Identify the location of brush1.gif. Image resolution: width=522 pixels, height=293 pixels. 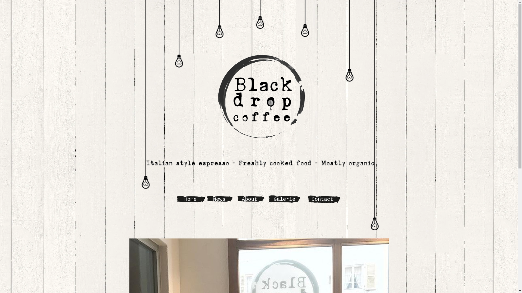
(251, 199).